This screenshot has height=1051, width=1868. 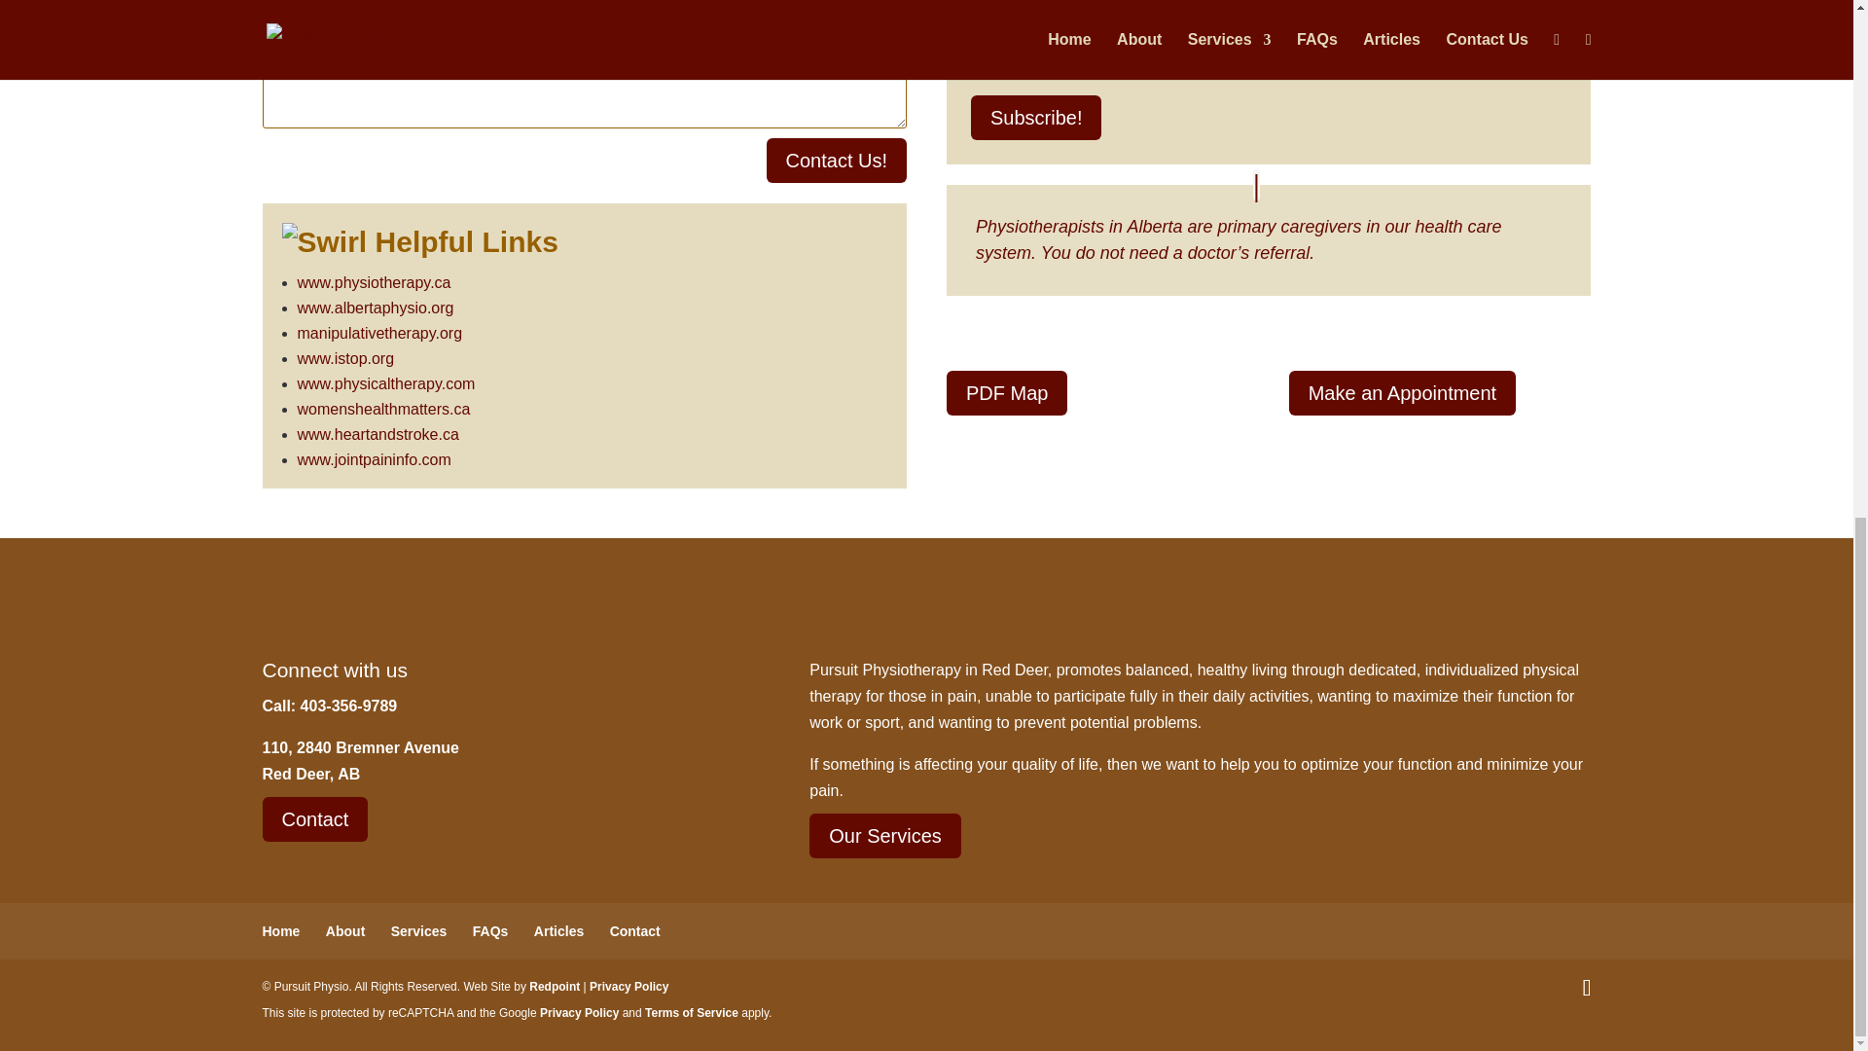 What do you see at coordinates (315, 819) in the screenshot?
I see `Contact` at bounding box center [315, 819].